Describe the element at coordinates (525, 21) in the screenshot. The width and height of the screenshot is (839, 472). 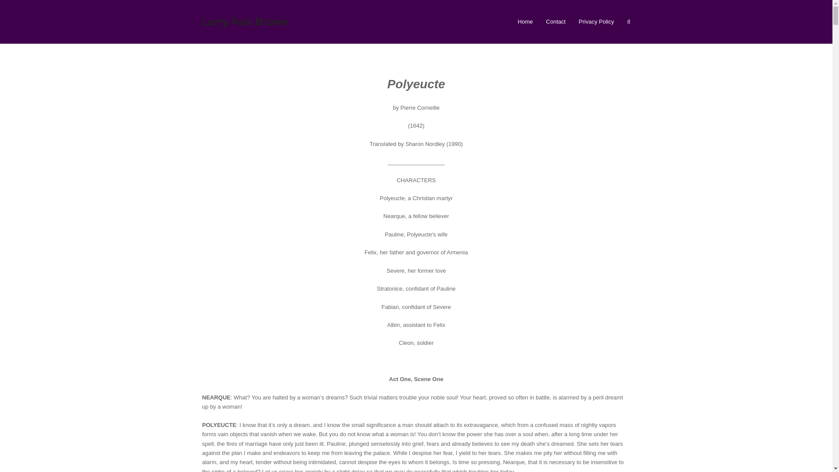
I see `Home` at that location.